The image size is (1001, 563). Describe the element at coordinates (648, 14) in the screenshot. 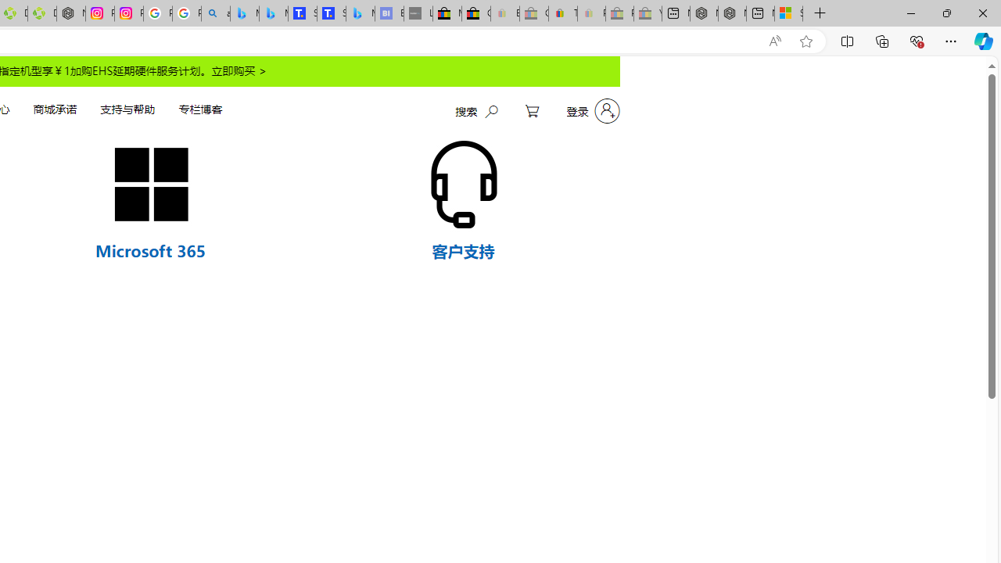

I see `Yard, Garden & Outdoor Living - Sleeping` at that location.